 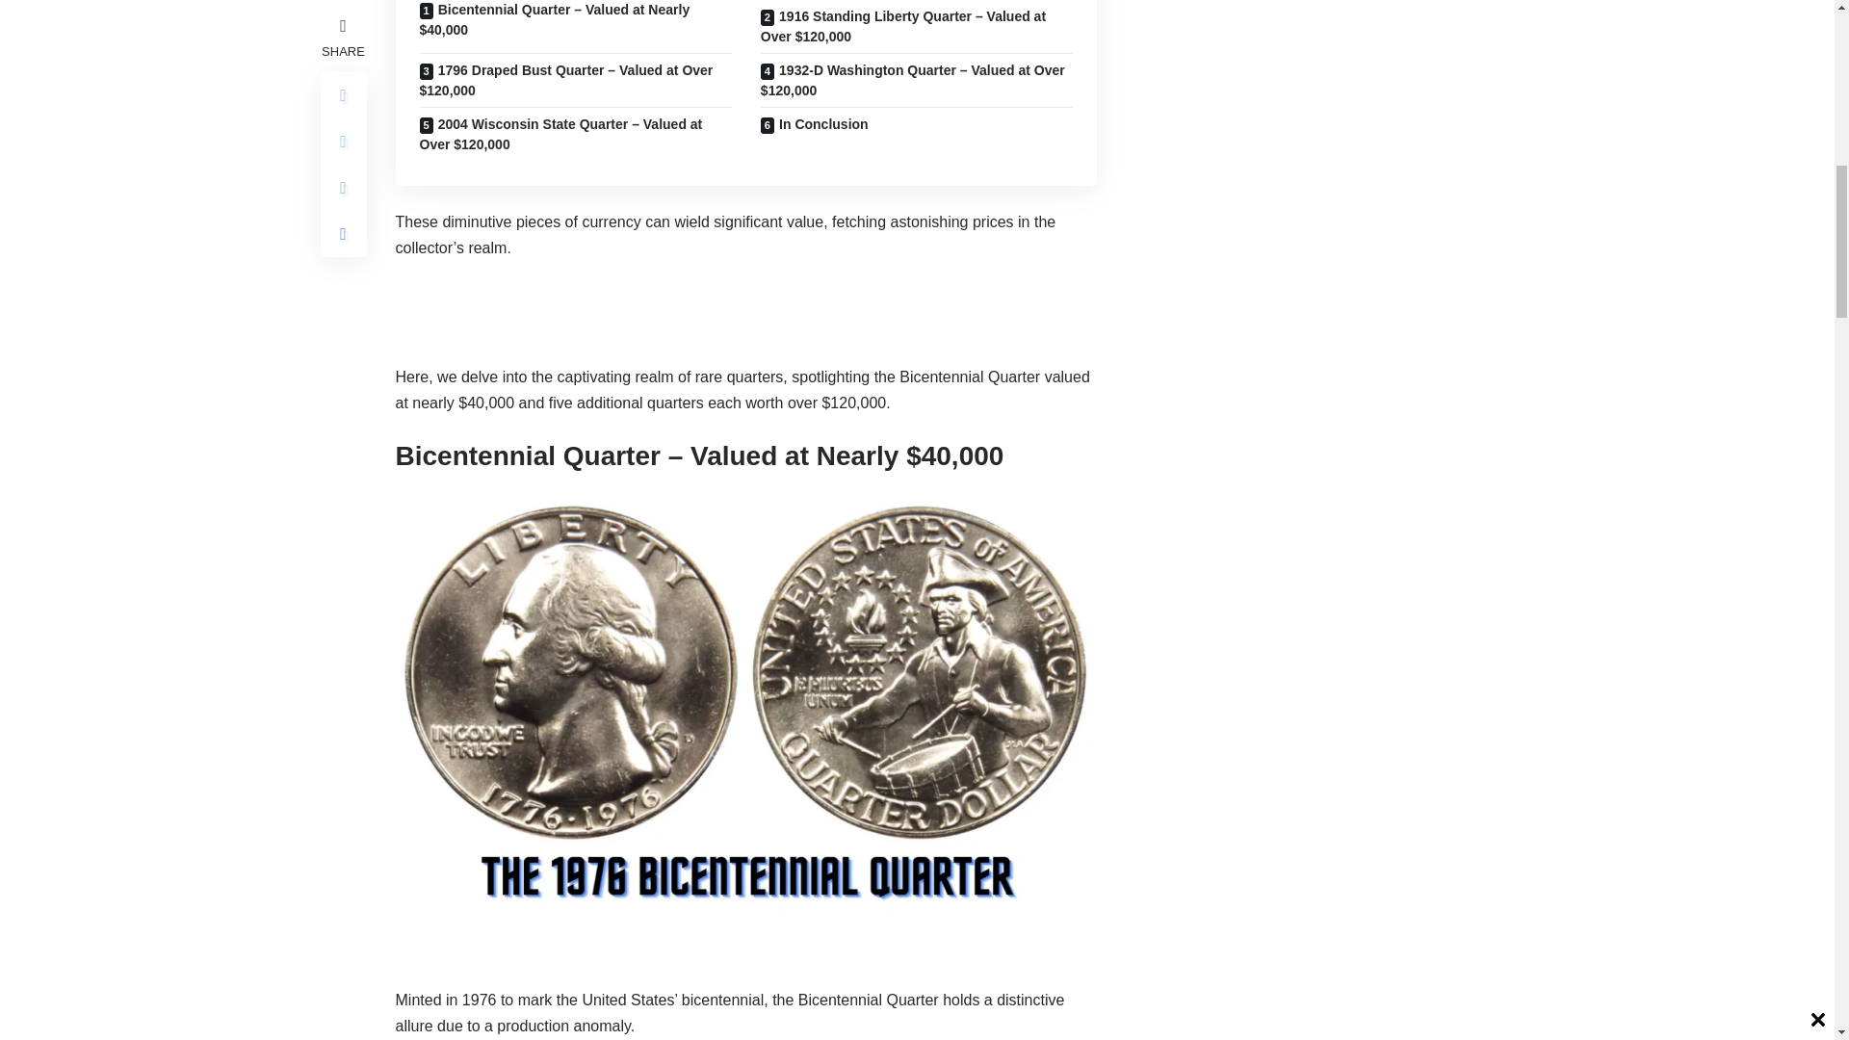 What do you see at coordinates (917, 135) in the screenshot?
I see `In Conclusion` at bounding box center [917, 135].